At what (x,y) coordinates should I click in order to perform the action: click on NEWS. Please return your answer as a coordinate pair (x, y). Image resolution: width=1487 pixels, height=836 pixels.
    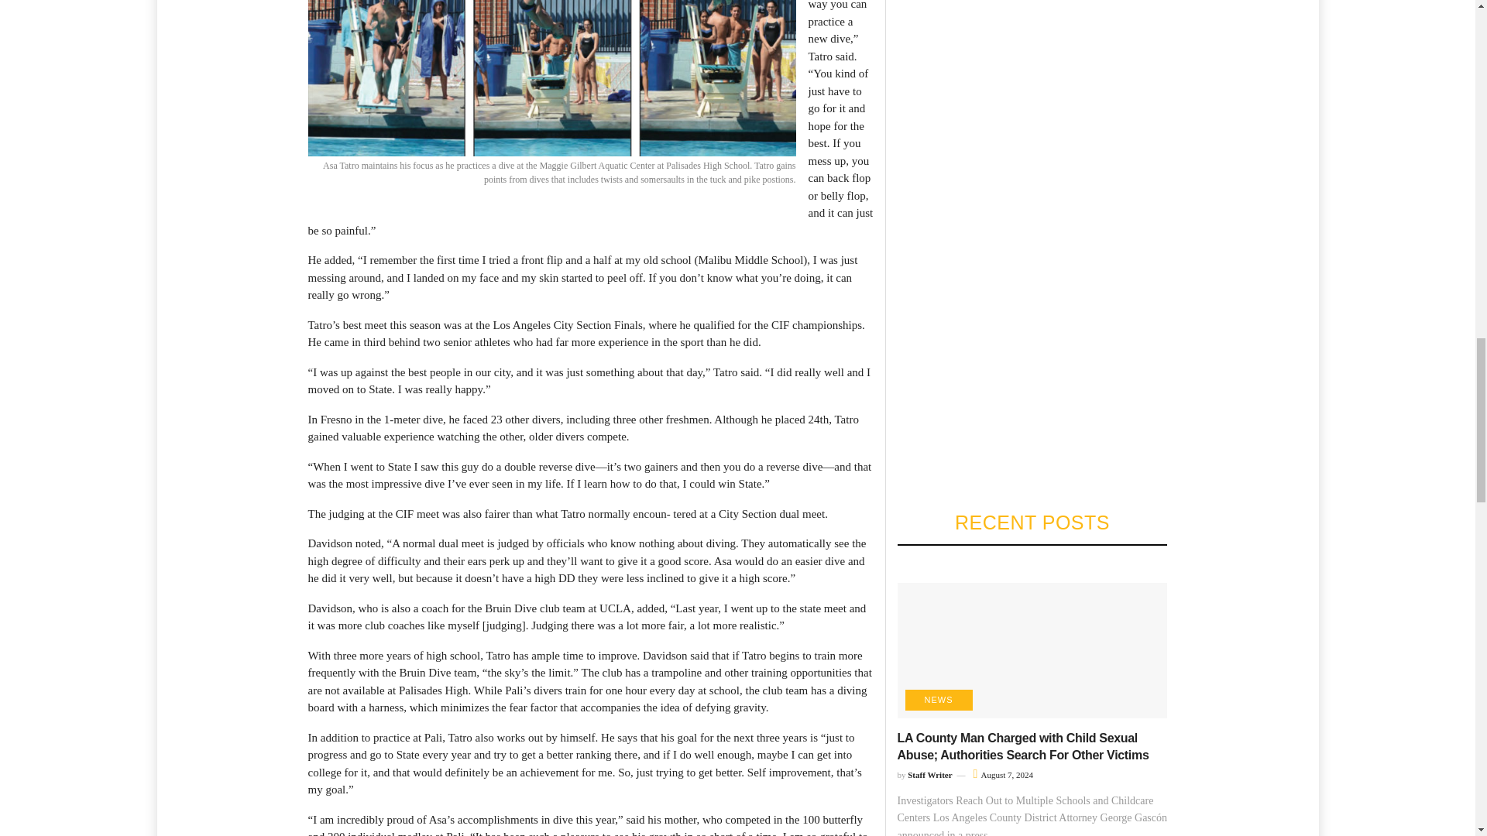
    Looking at the image, I should click on (938, 700).